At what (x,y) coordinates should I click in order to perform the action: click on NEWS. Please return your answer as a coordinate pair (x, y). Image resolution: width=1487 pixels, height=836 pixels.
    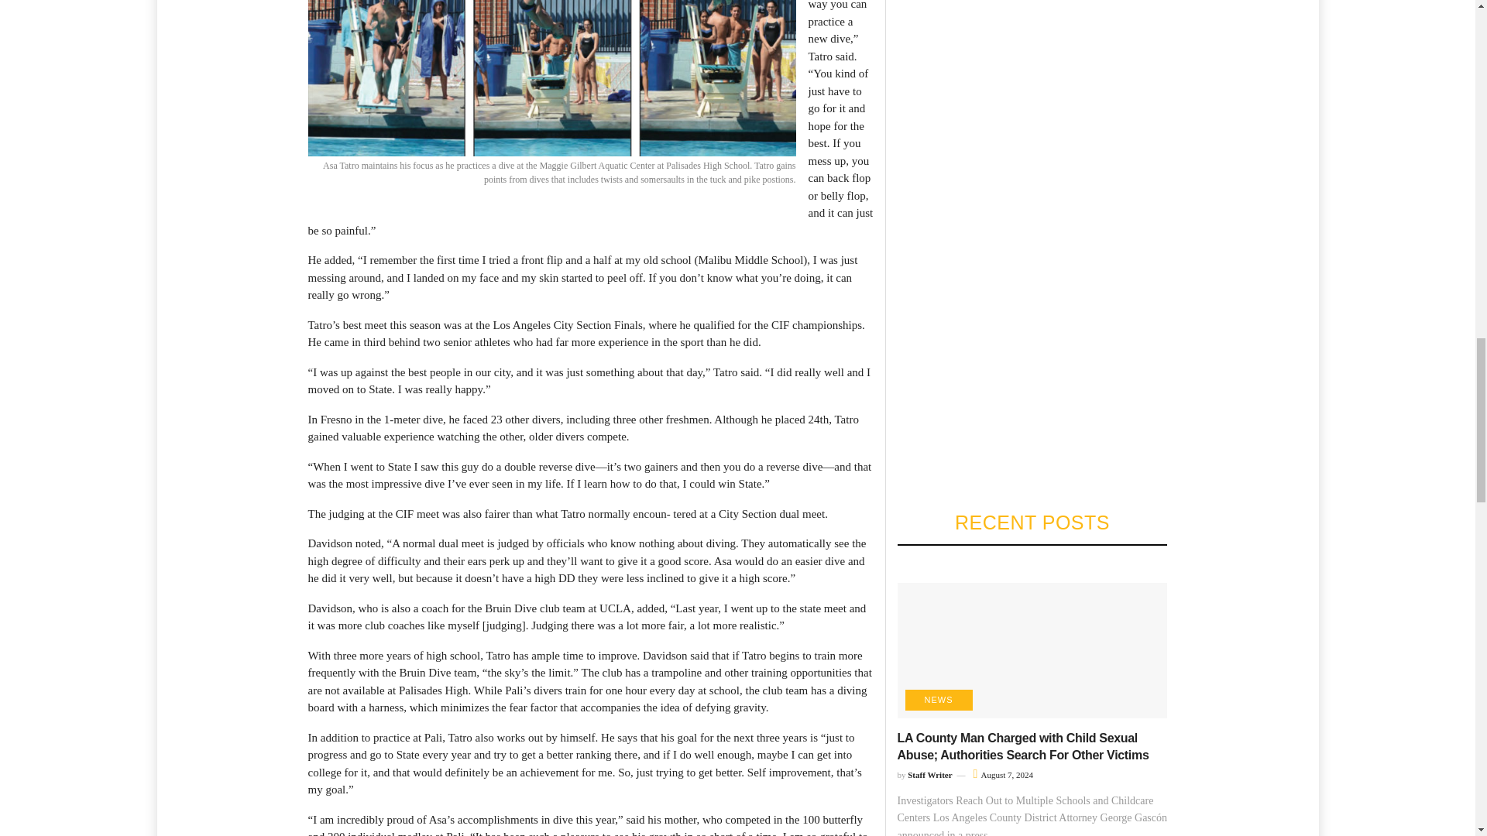
    Looking at the image, I should click on (938, 700).